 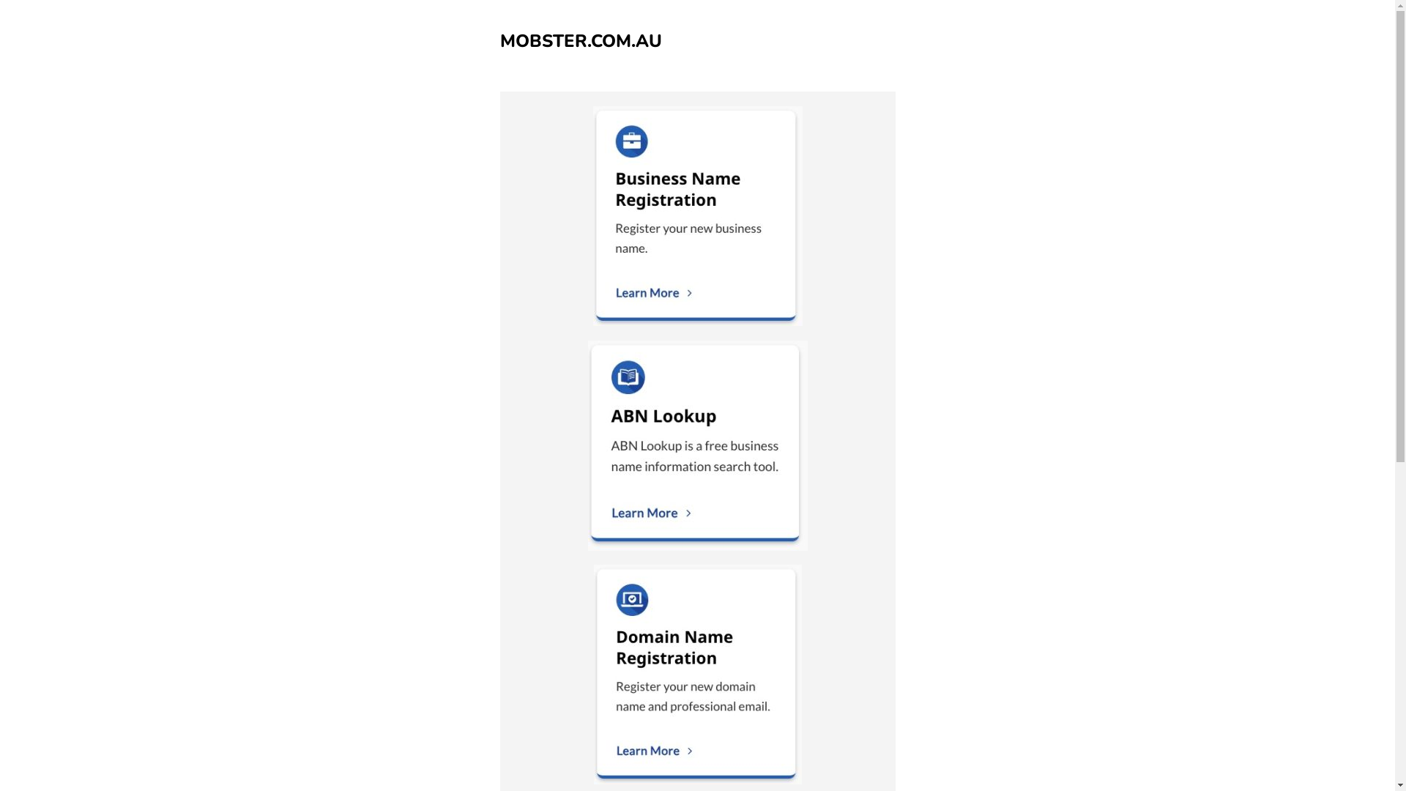 What do you see at coordinates (580, 41) in the screenshot?
I see `MOBSTER.COM.AU` at bounding box center [580, 41].